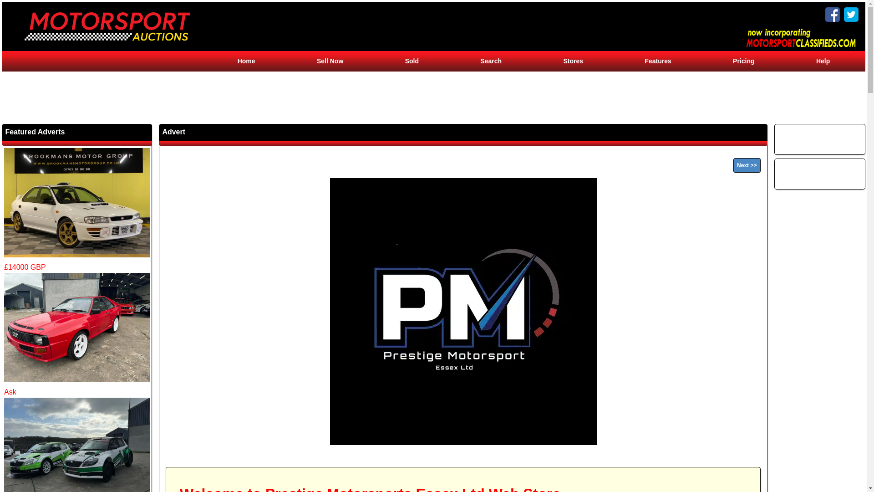  I want to click on Features, so click(657, 61).